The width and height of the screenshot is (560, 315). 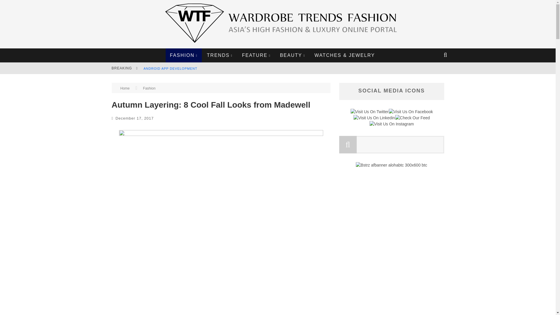 I want to click on Android App Development, so click(x=170, y=68).